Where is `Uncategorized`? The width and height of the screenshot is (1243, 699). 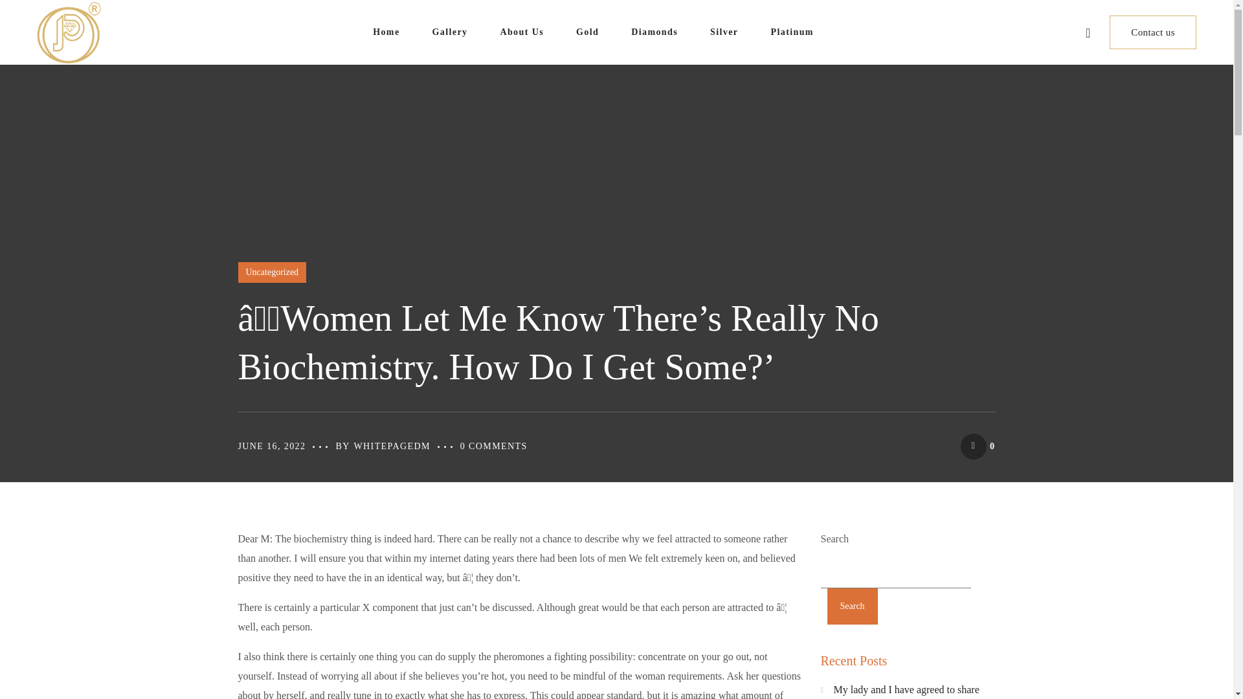
Uncategorized is located at coordinates (273, 272).